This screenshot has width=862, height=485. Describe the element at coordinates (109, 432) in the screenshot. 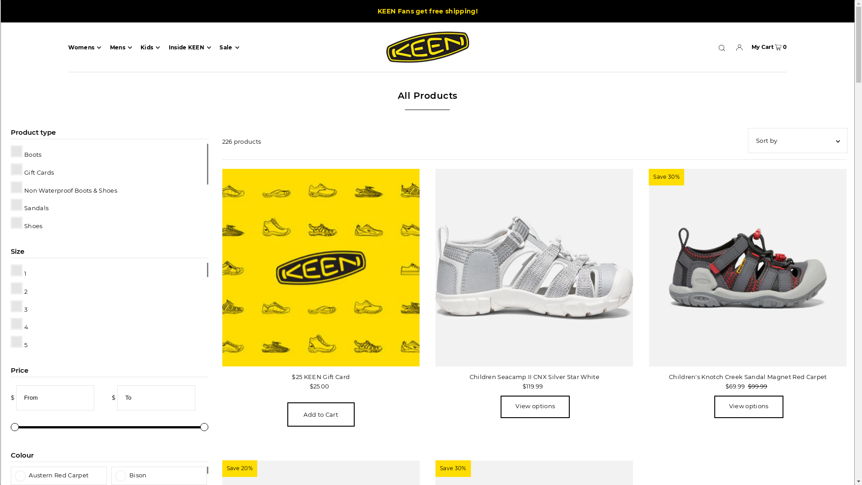

I see `7.5` at that location.